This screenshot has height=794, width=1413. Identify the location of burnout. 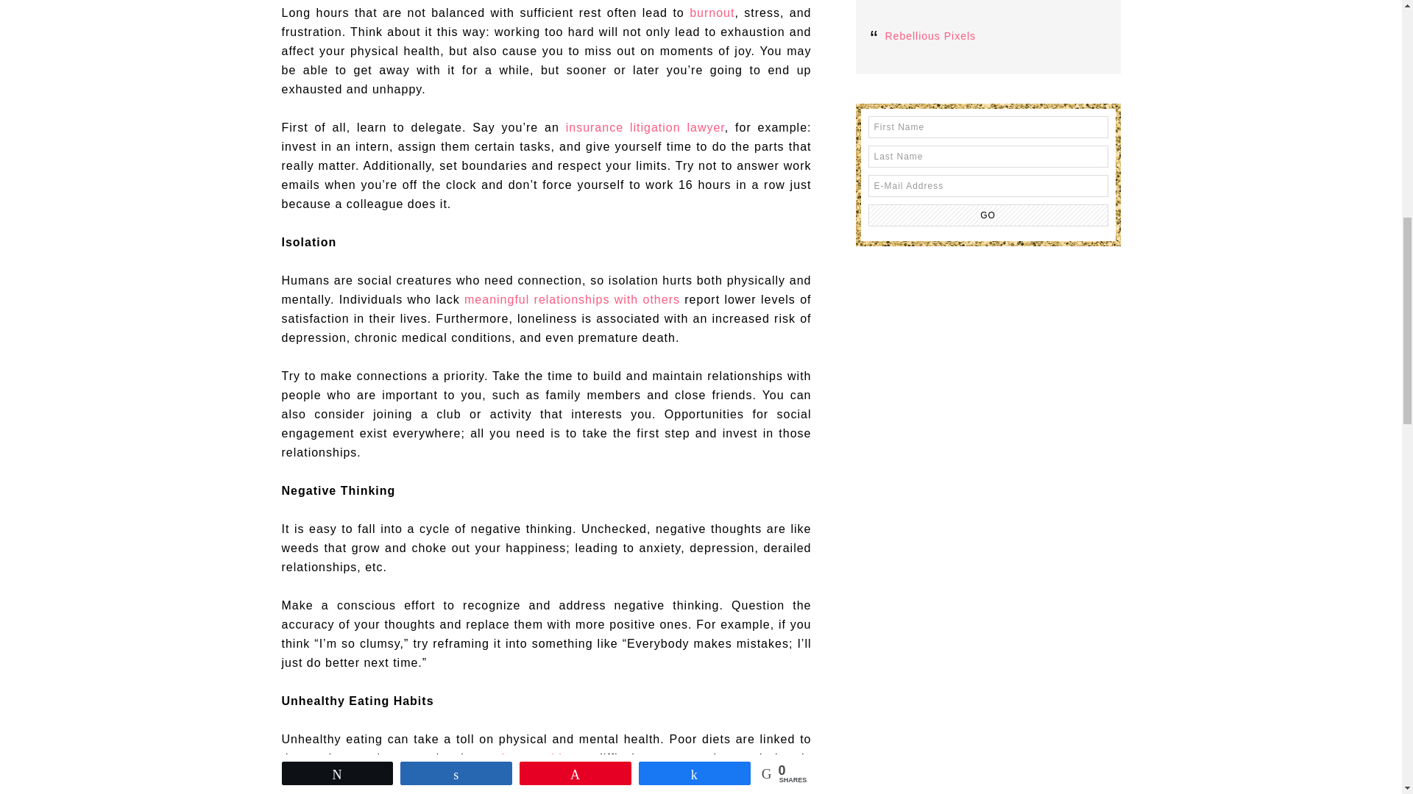
(712, 12).